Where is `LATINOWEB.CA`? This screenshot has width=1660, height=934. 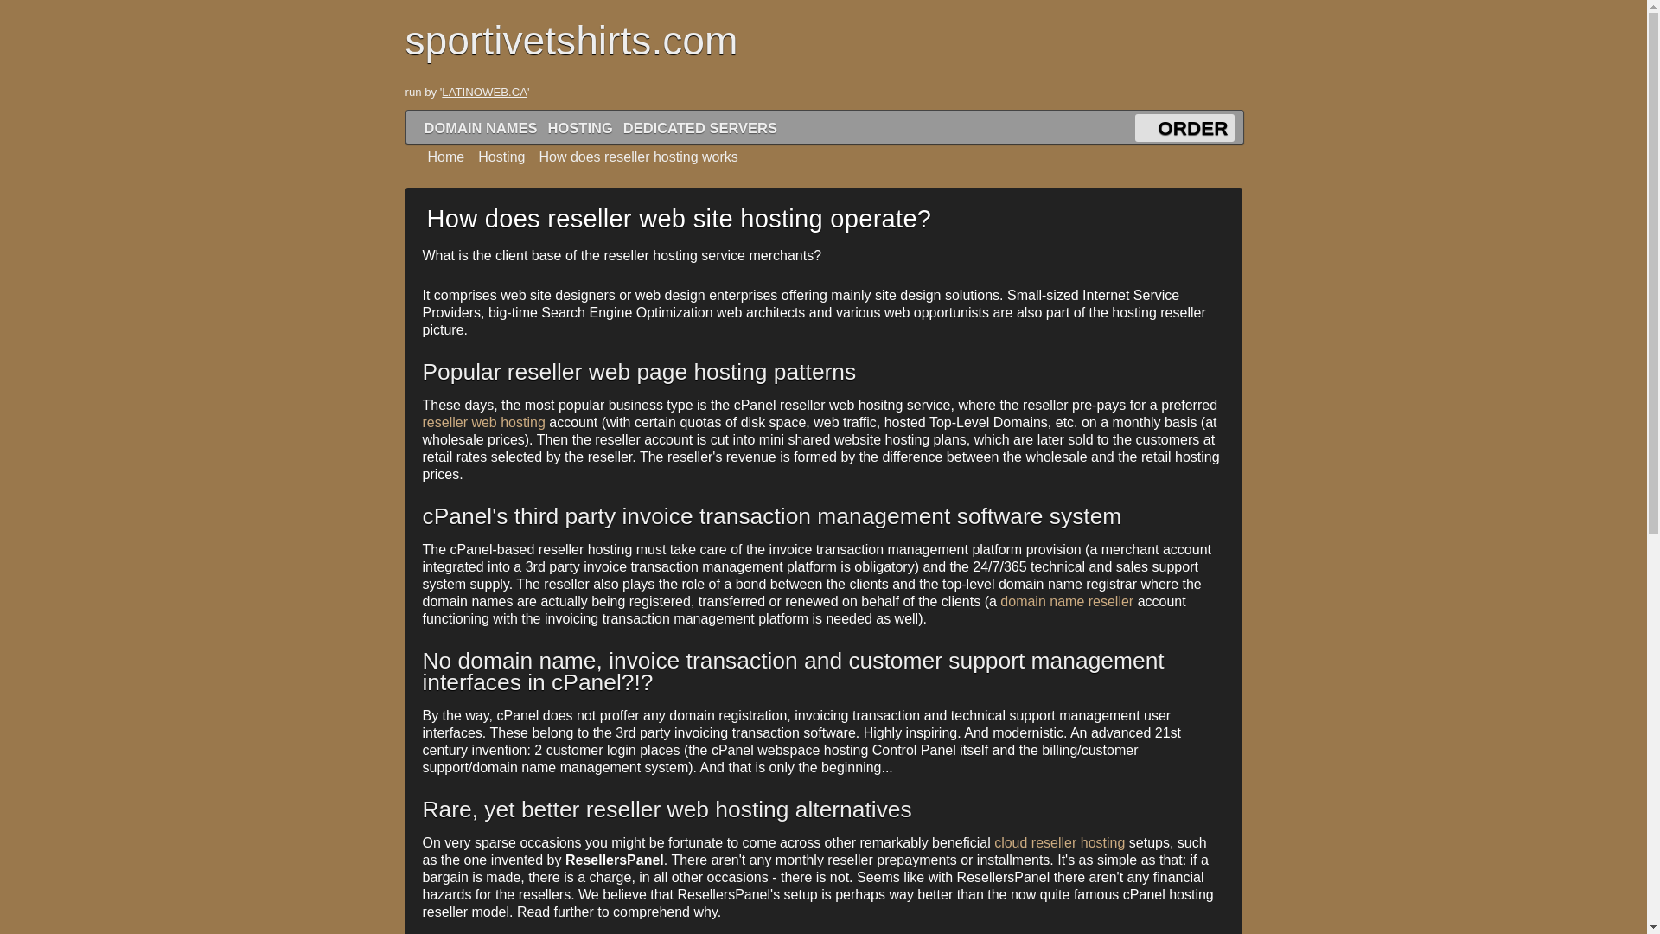 LATINOWEB.CA is located at coordinates (484, 92).